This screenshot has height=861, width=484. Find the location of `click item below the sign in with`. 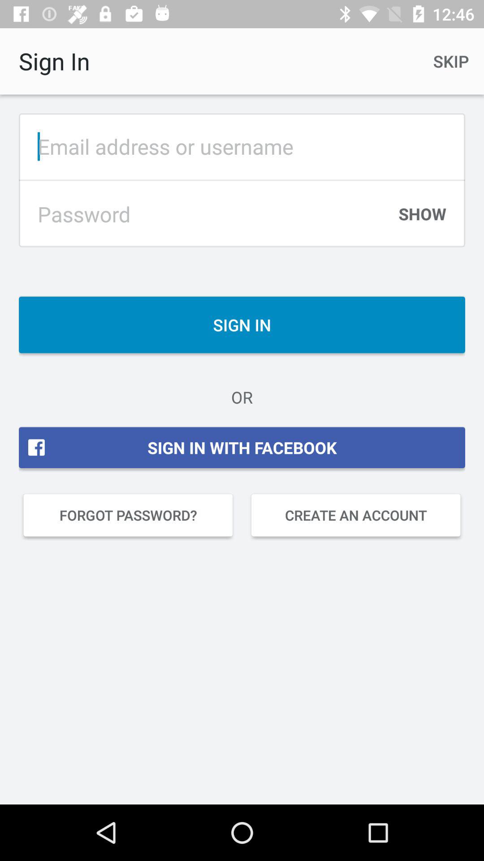

click item below the sign in with is located at coordinates (128, 515).